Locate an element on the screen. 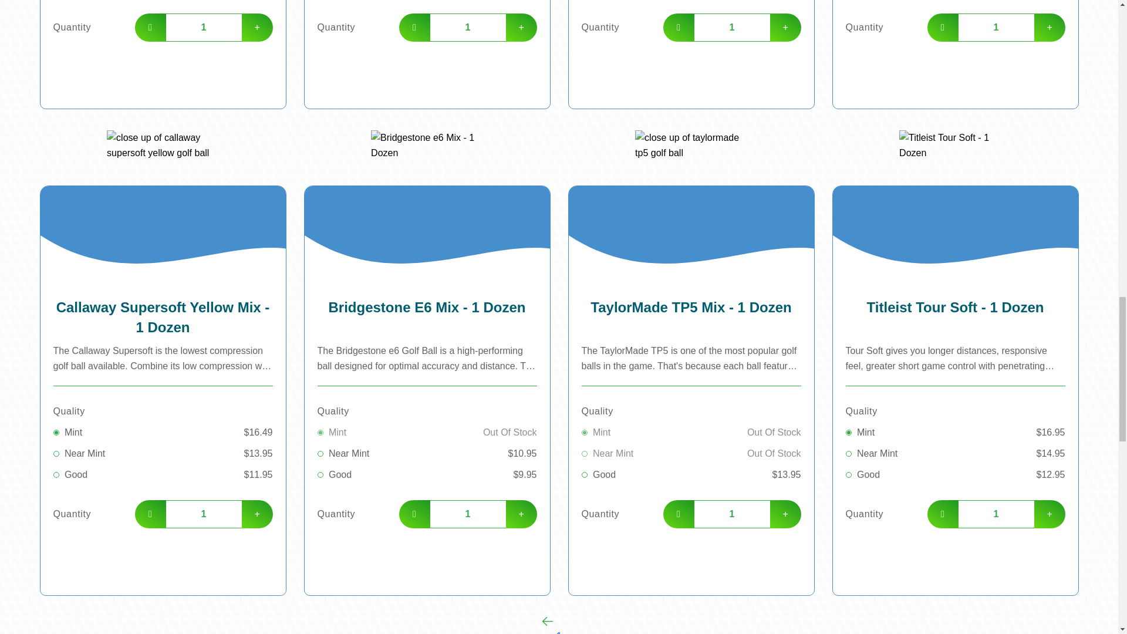 This screenshot has width=1127, height=634. Add to Cart is located at coordinates (690, 67).